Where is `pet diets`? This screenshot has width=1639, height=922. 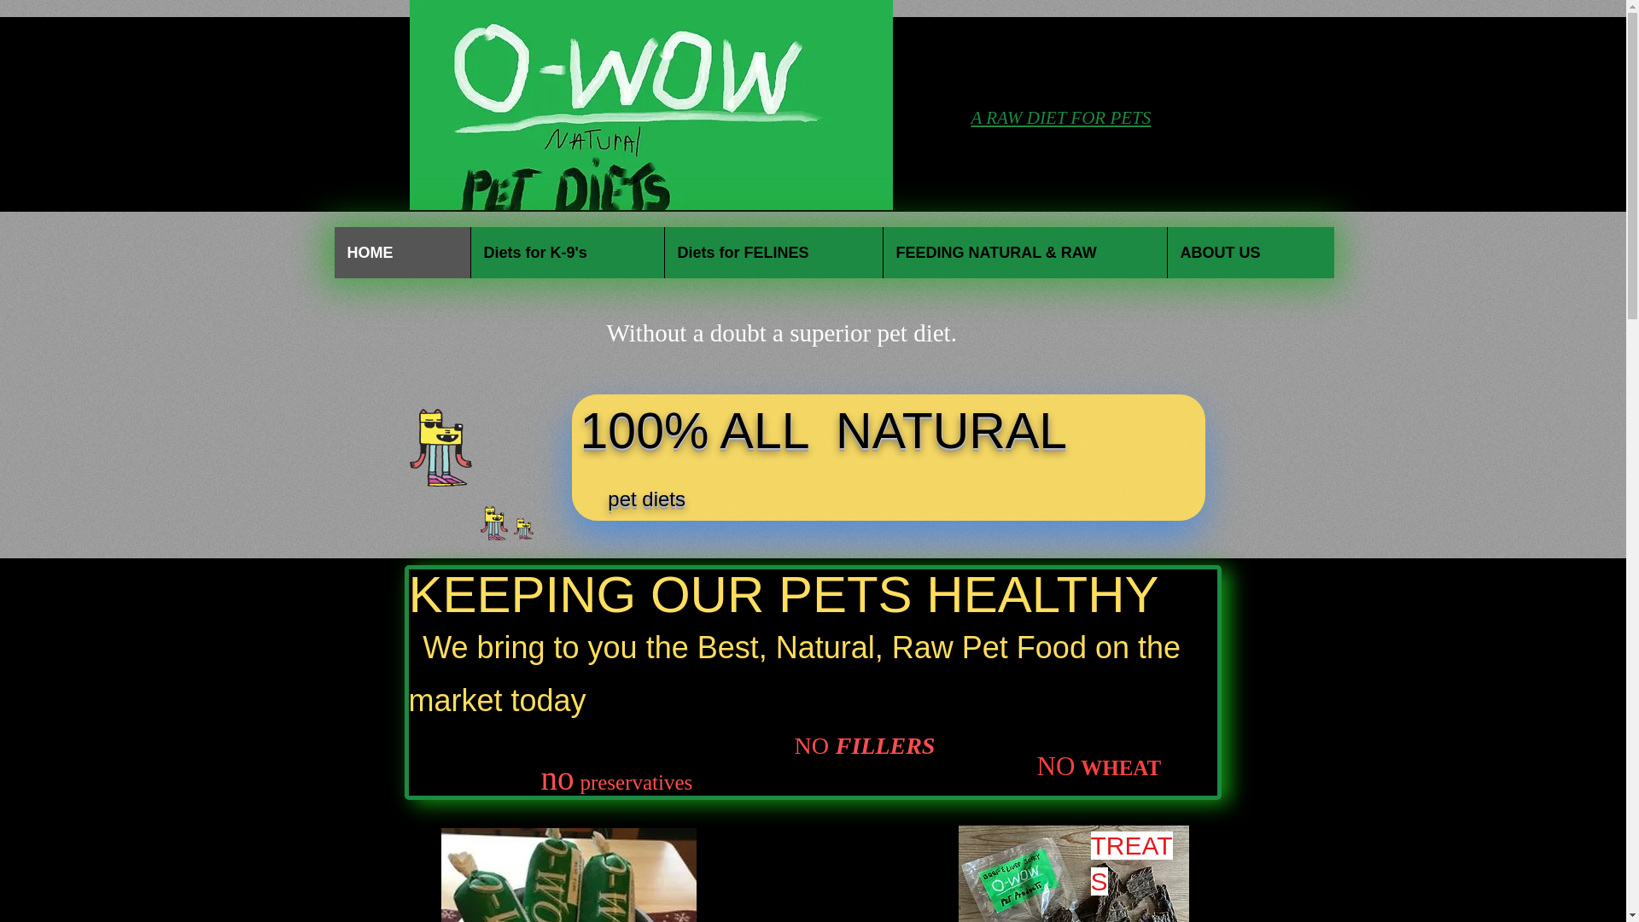 pet diets is located at coordinates (646, 499).